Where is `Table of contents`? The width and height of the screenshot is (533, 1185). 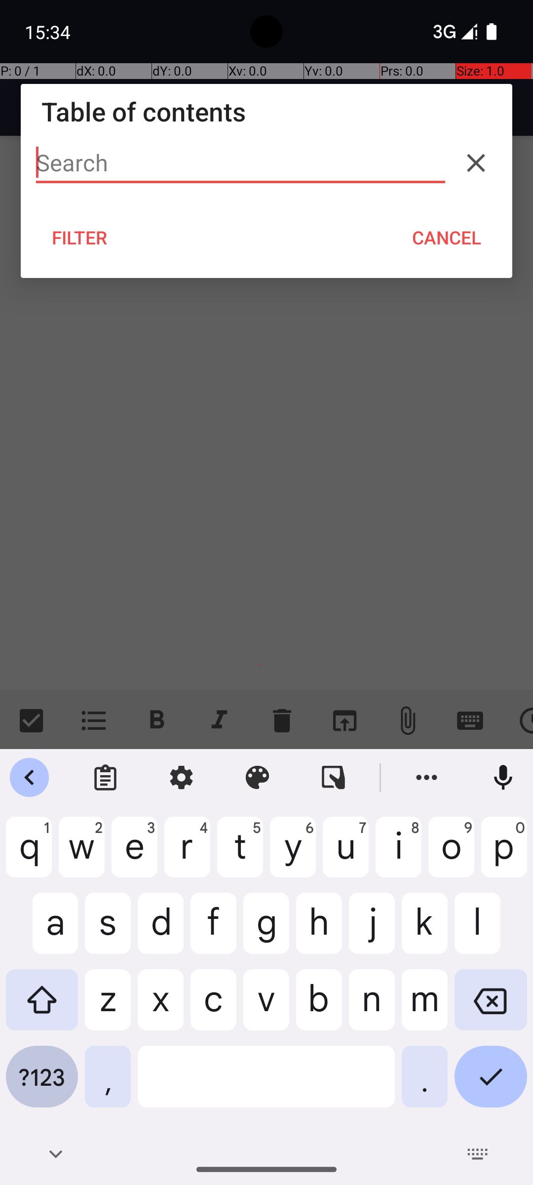
Table of contents is located at coordinates (266, 112).